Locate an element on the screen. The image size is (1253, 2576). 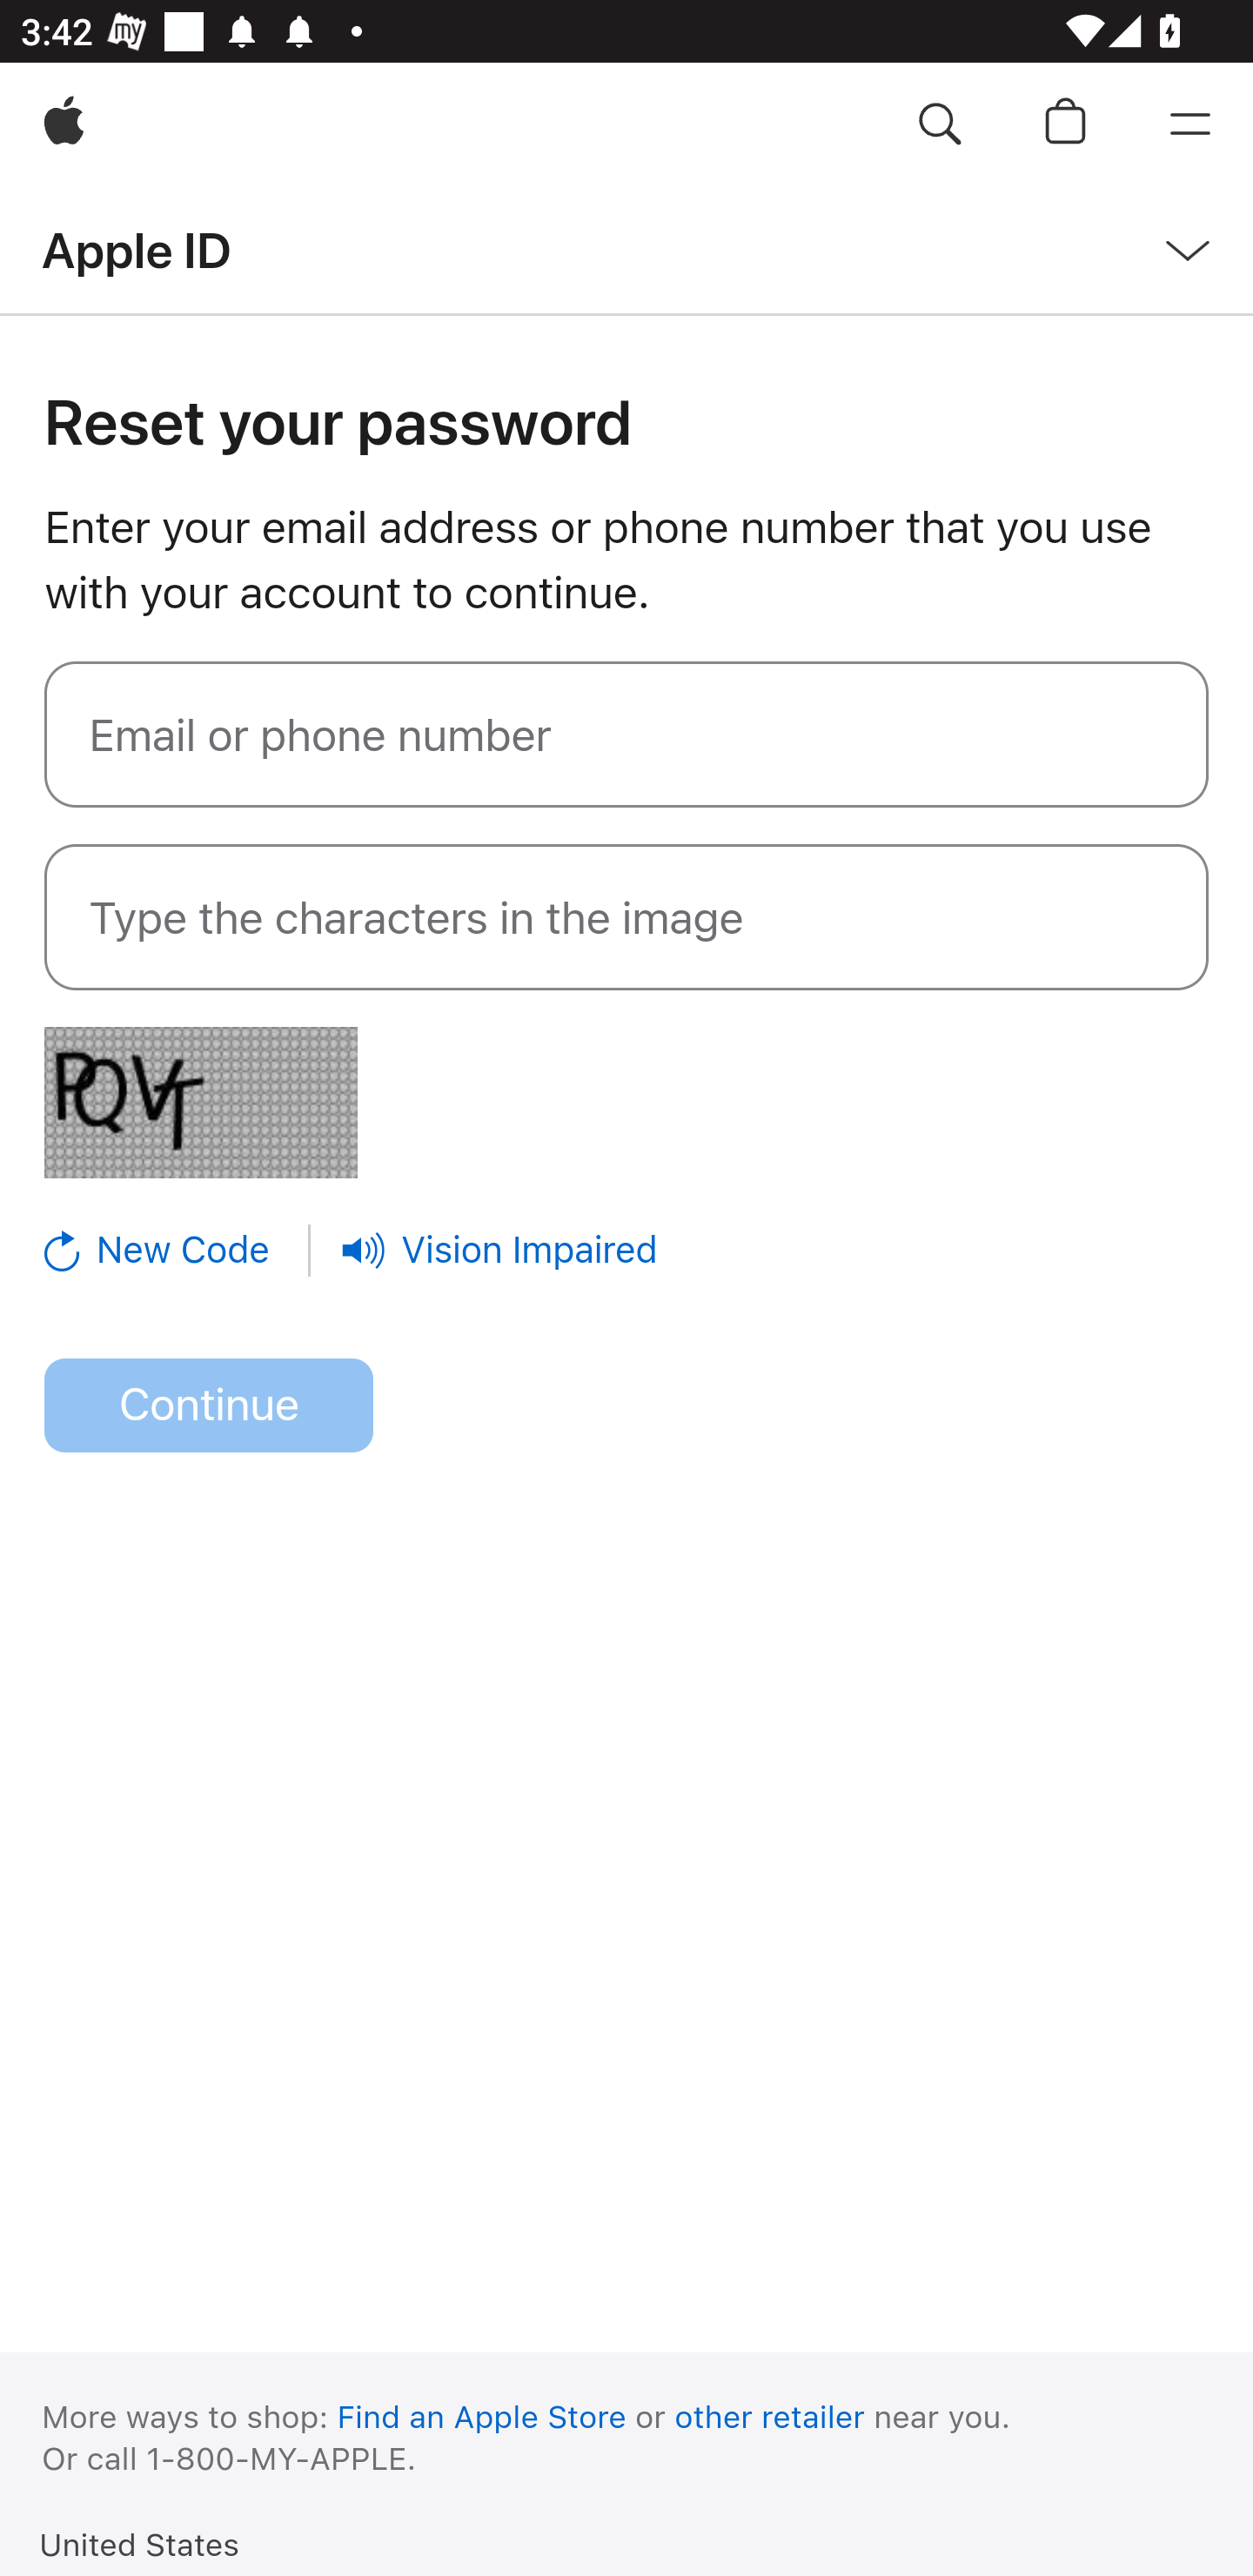
Apple ID is located at coordinates (136, 249).